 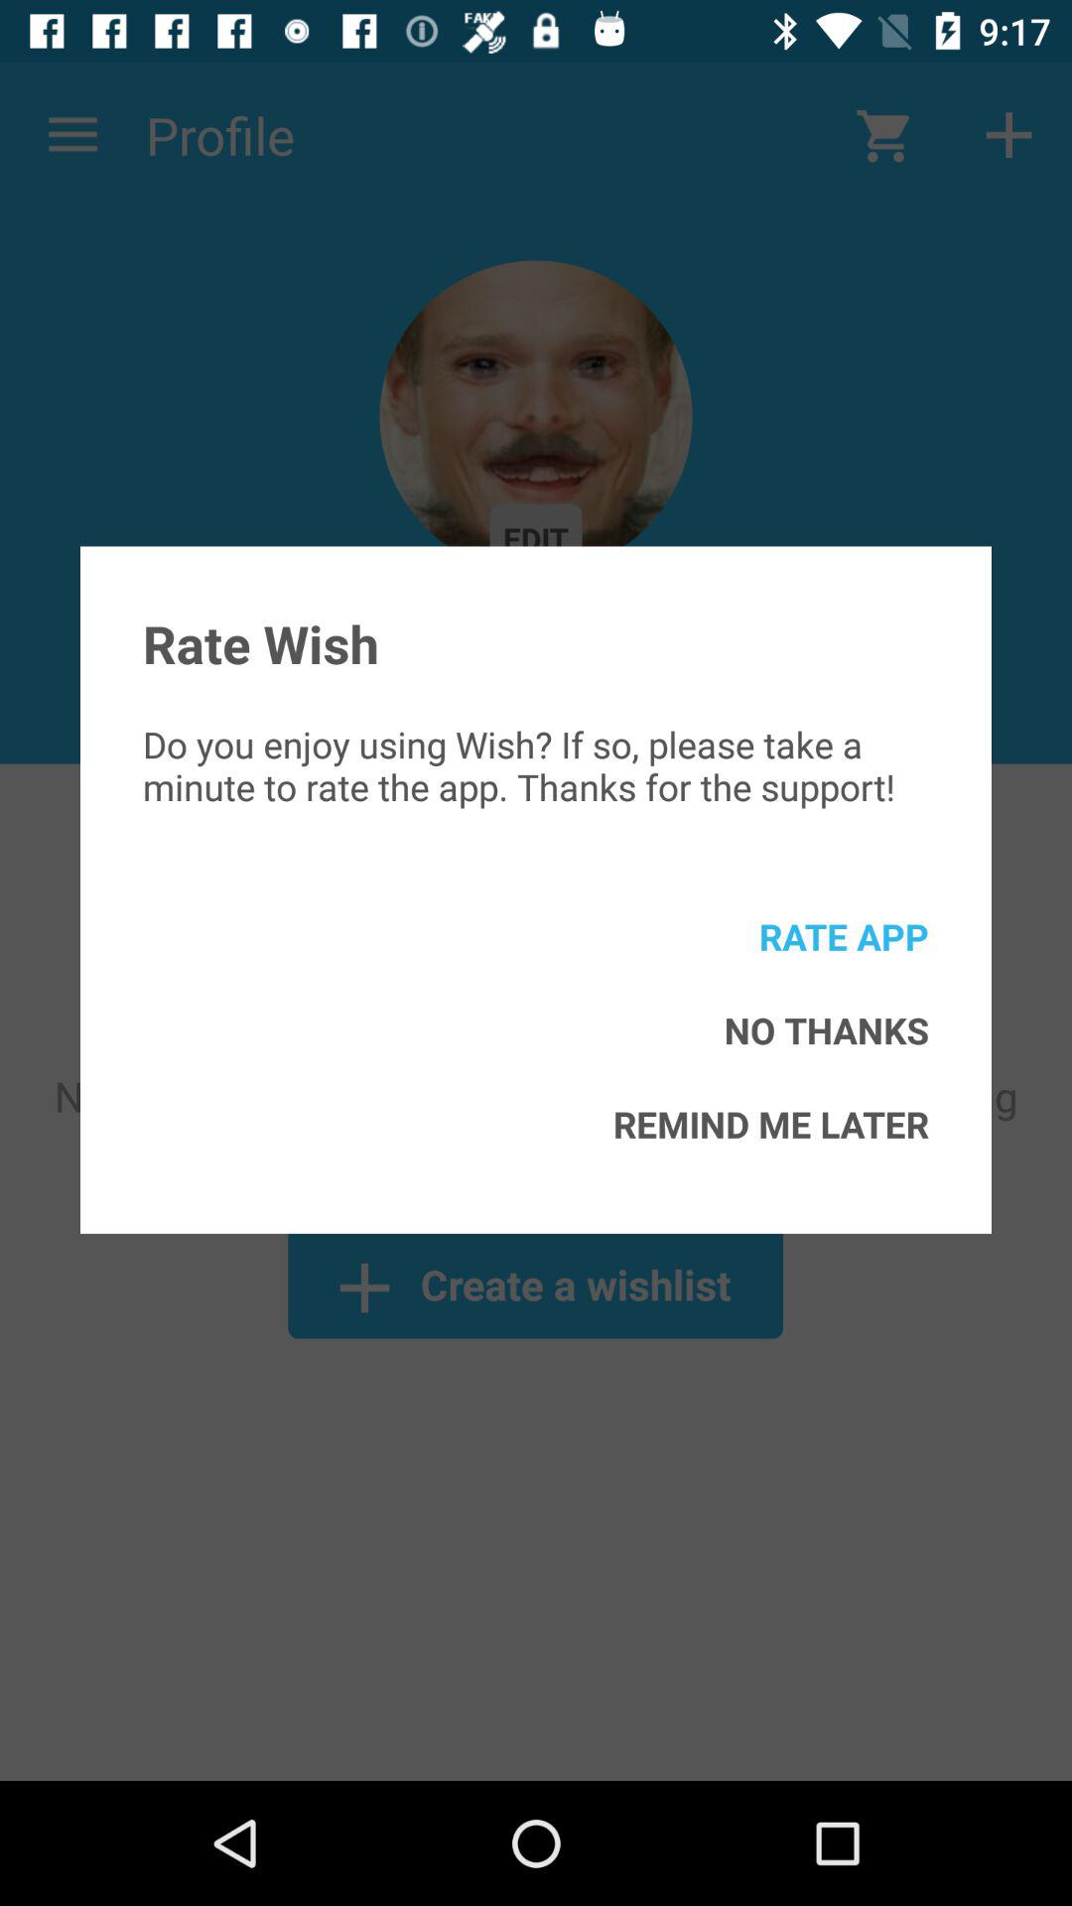 What do you see at coordinates (826, 1030) in the screenshot?
I see `turn off icon above the remind me later` at bounding box center [826, 1030].